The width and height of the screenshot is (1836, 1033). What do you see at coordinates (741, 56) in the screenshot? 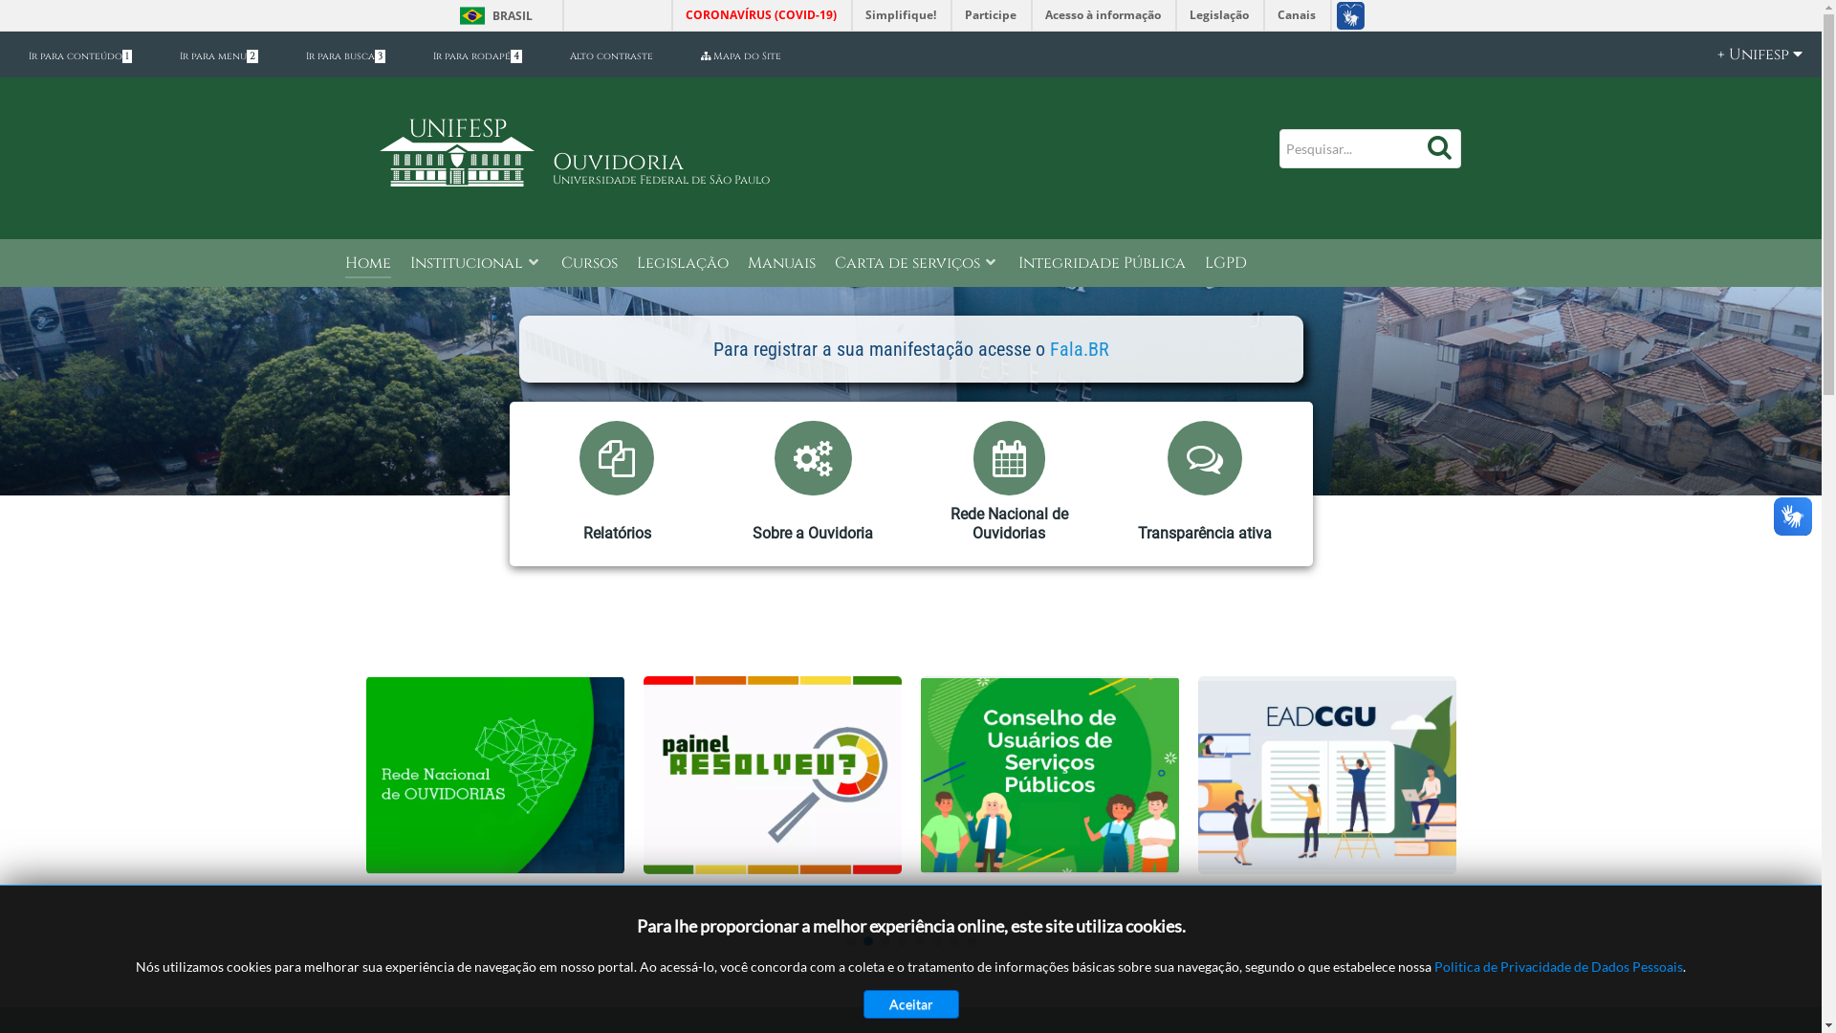
I see `Mapa do Site` at bounding box center [741, 56].